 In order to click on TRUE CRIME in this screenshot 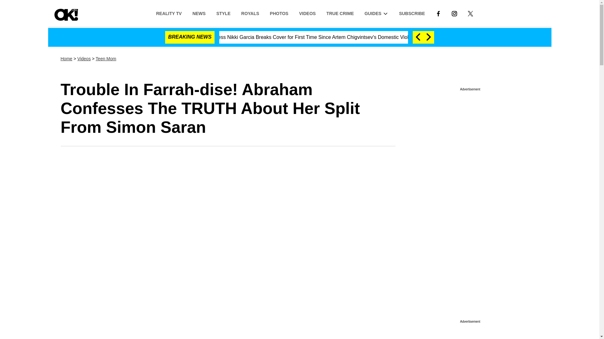, I will do `click(340, 13)`.